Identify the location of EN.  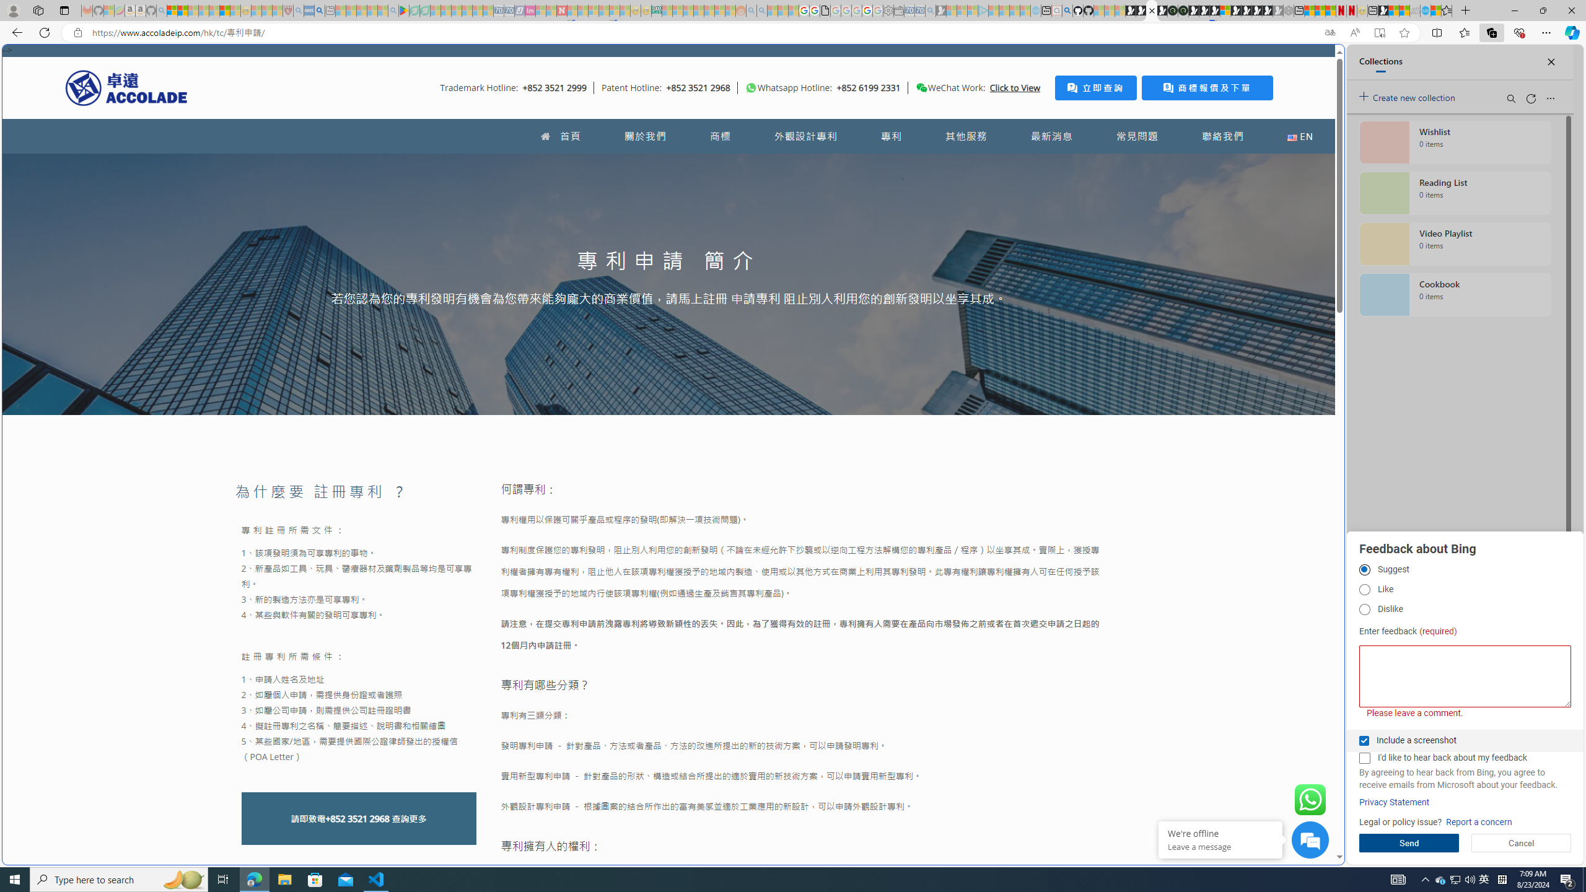
(1300, 136).